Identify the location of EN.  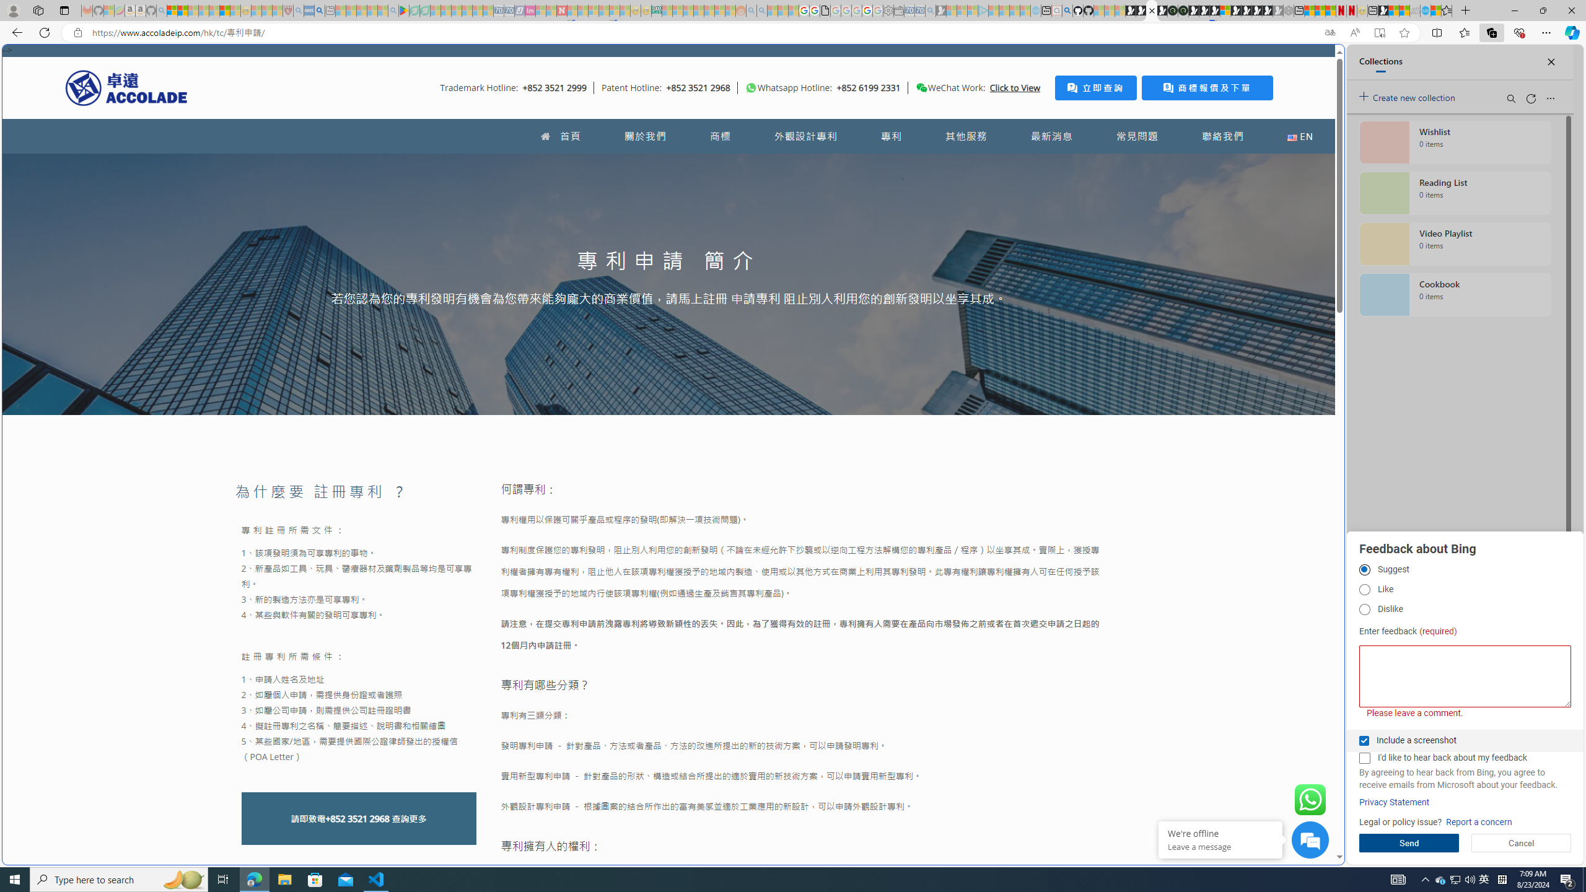
(1300, 136).